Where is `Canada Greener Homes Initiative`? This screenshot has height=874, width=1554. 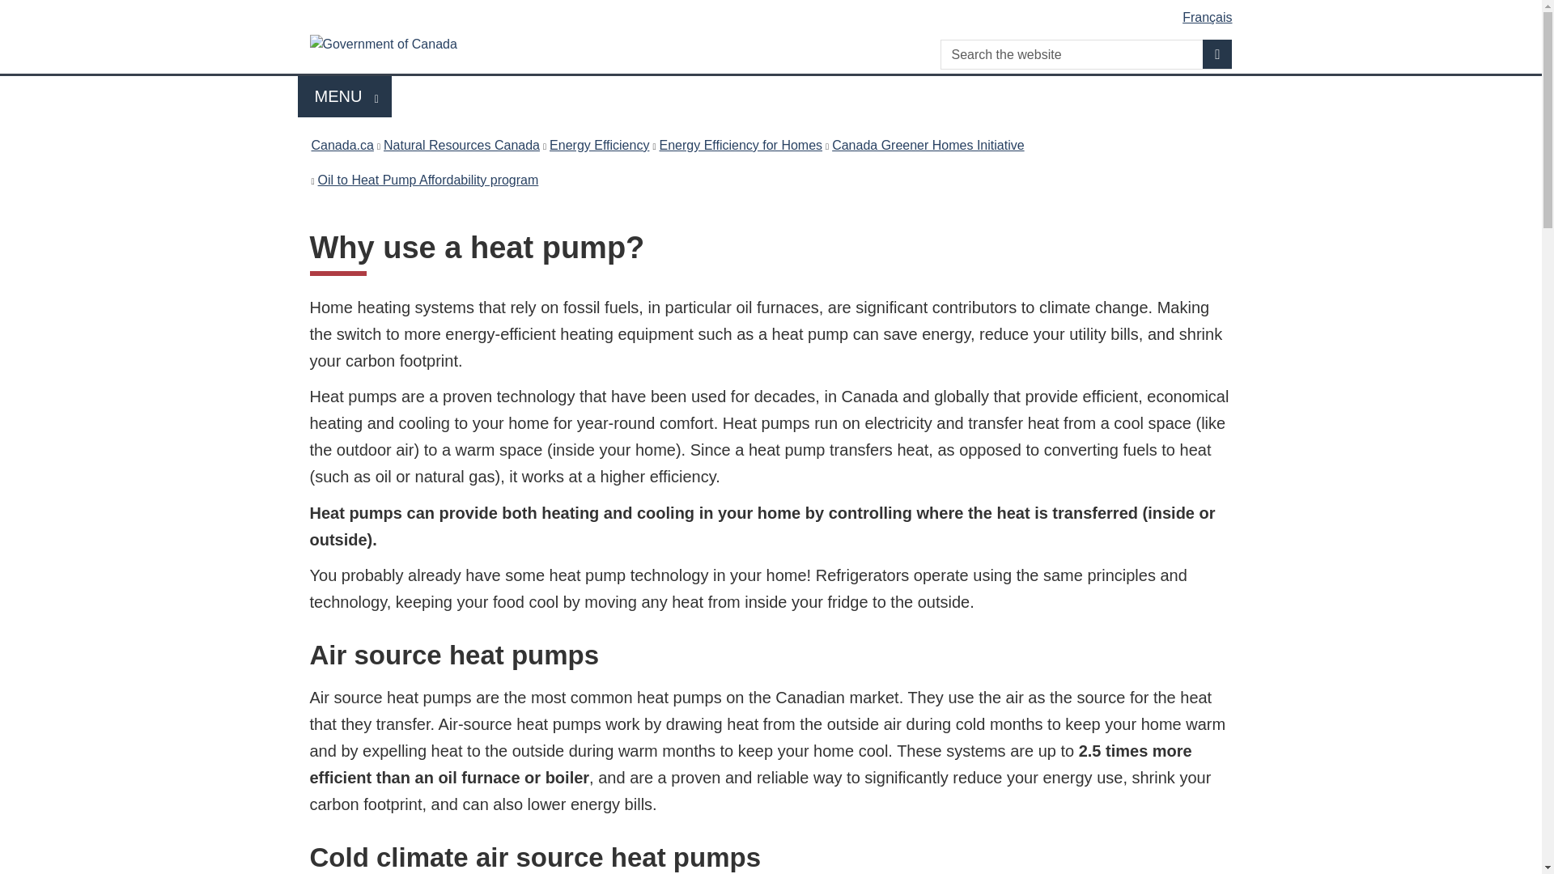
Canada Greener Homes Initiative is located at coordinates (461, 146).